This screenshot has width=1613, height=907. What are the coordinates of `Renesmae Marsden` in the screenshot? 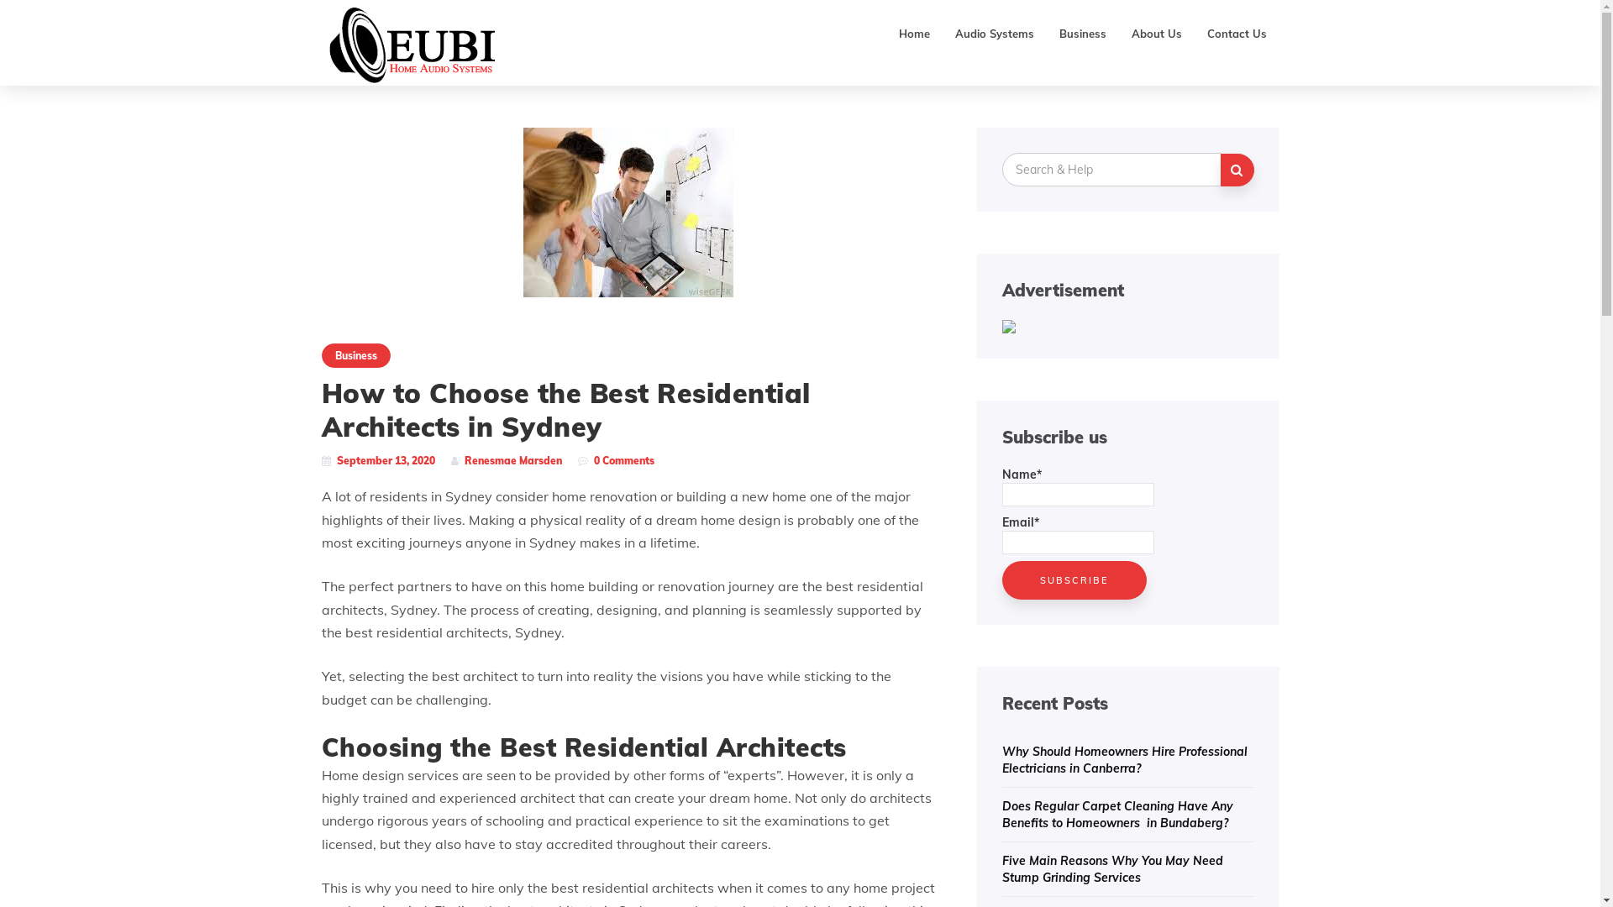 It's located at (512, 460).